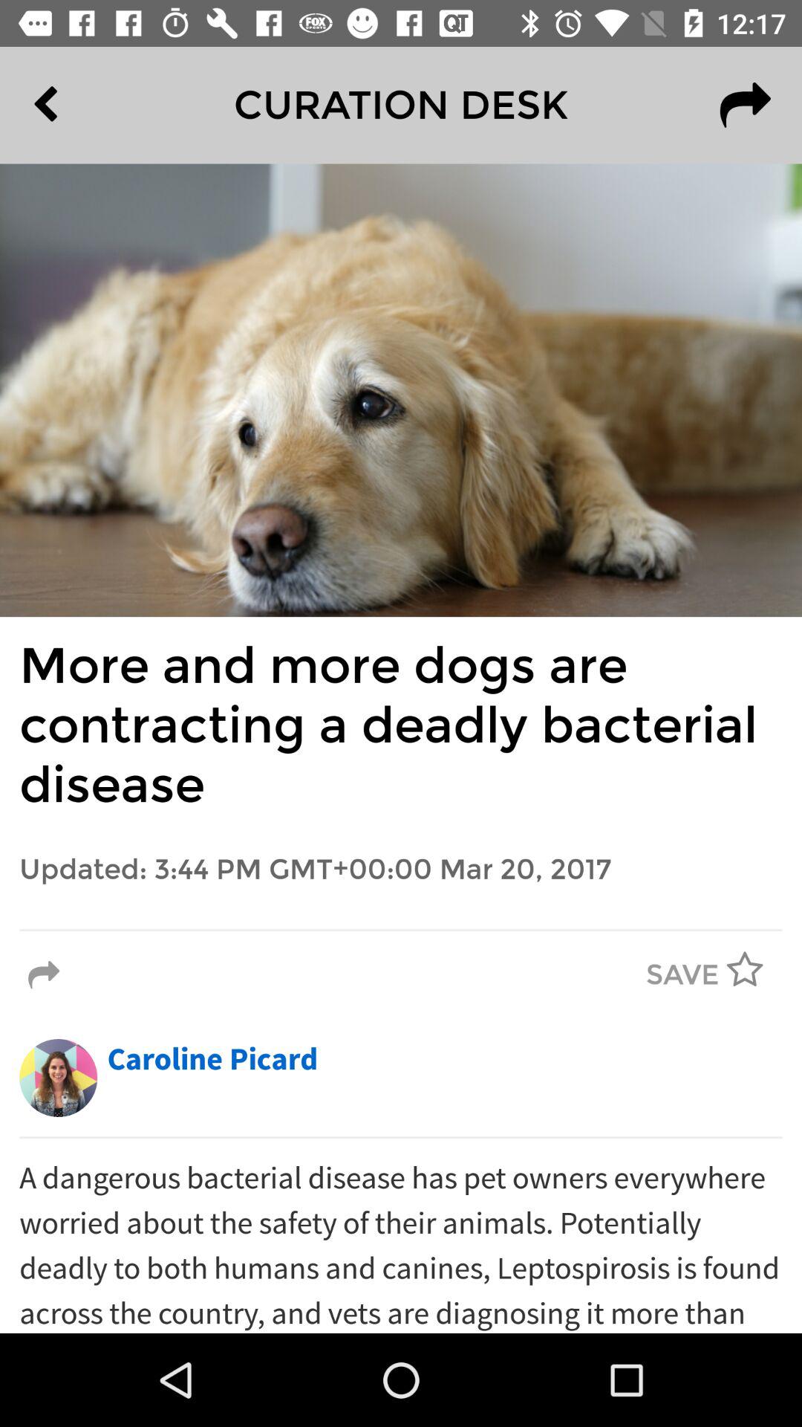 This screenshot has width=802, height=1427. Describe the element at coordinates (44, 975) in the screenshot. I see `click the icon to the left of the save icon` at that location.